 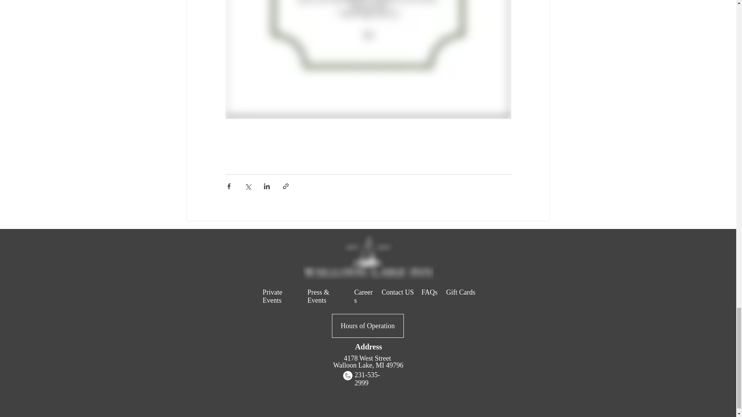 I want to click on Contact US, so click(x=398, y=292).